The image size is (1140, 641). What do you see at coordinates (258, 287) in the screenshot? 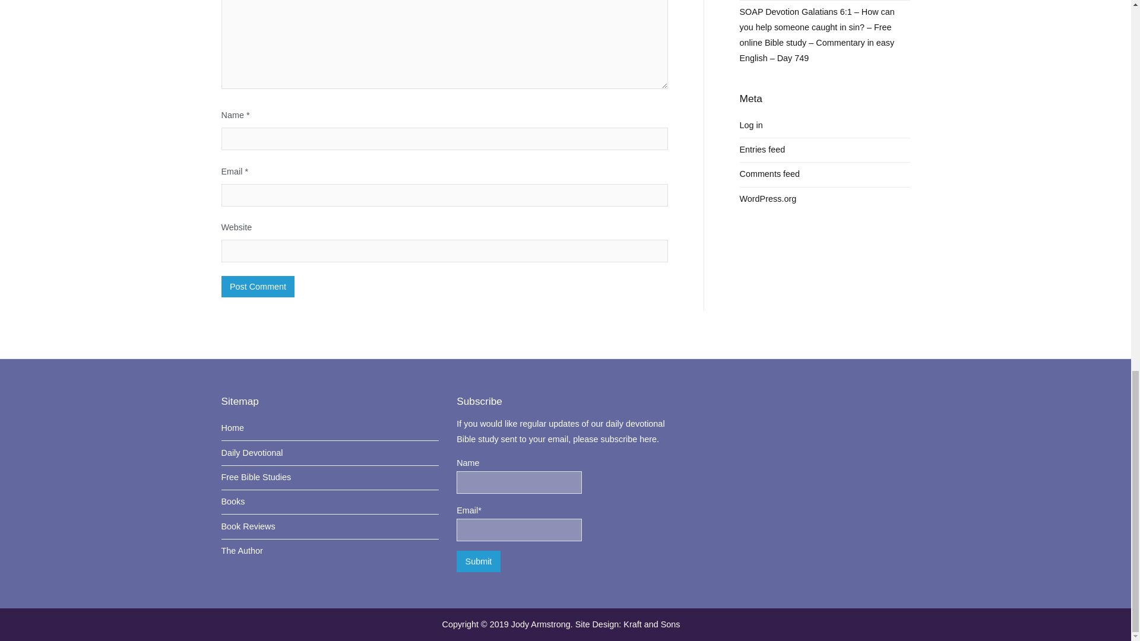
I see `Post Comment` at bounding box center [258, 287].